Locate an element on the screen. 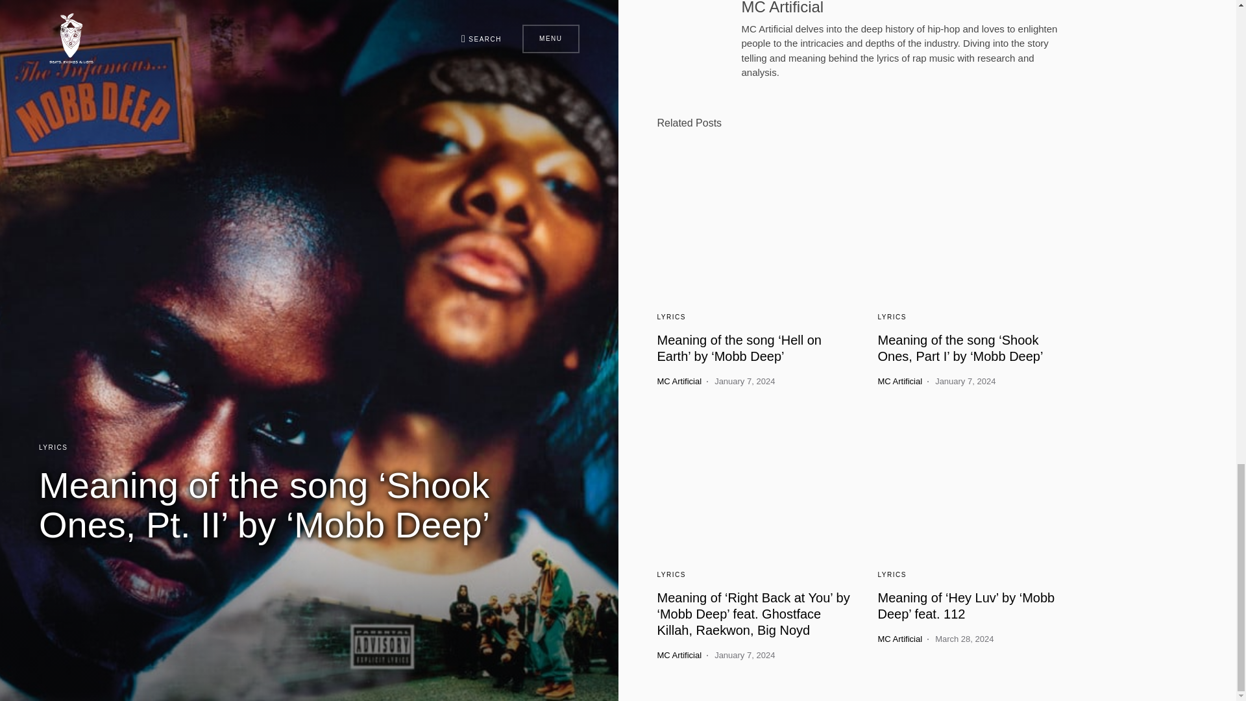 The height and width of the screenshot is (701, 1246). View all posts by MC Artificial is located at coordinates (679, 656).